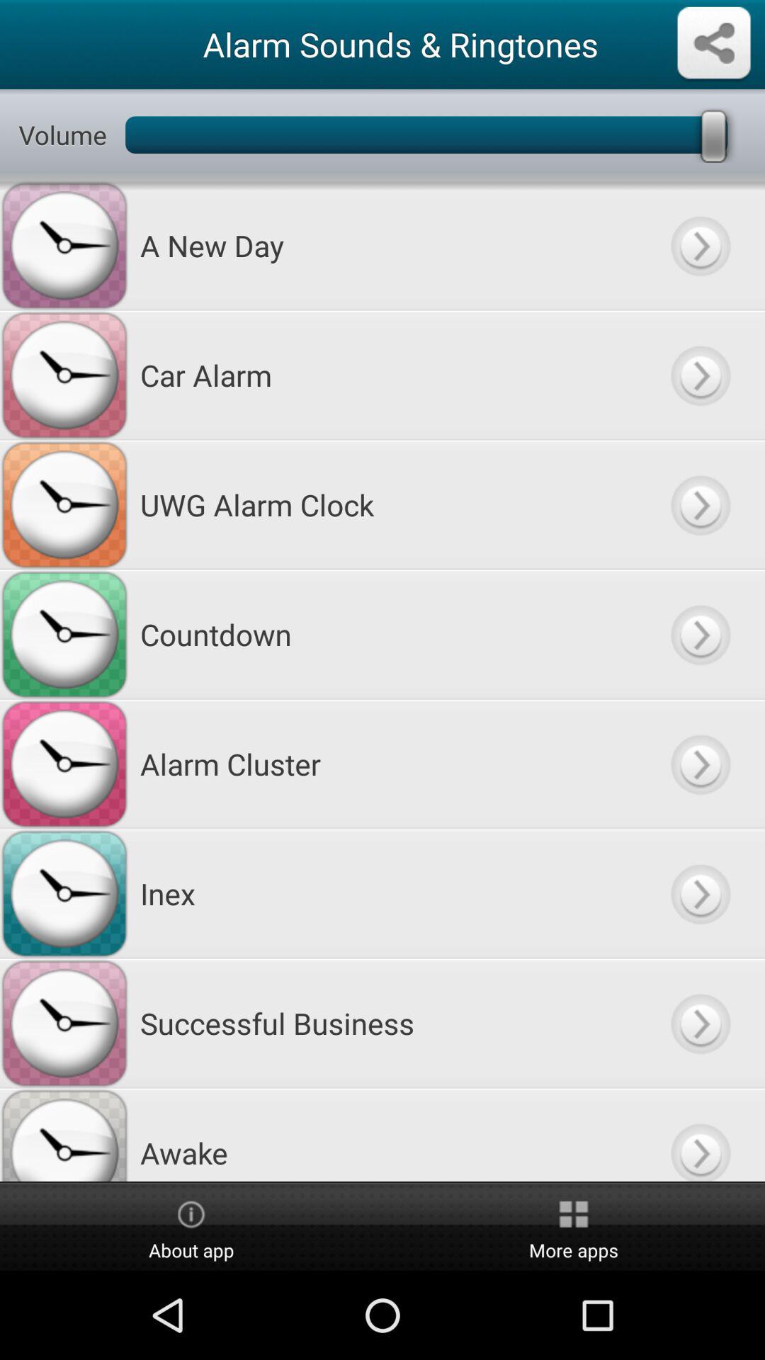  Describe the element at coordinates (700, 1023) in the screenshot. I see `play sound` at that location.